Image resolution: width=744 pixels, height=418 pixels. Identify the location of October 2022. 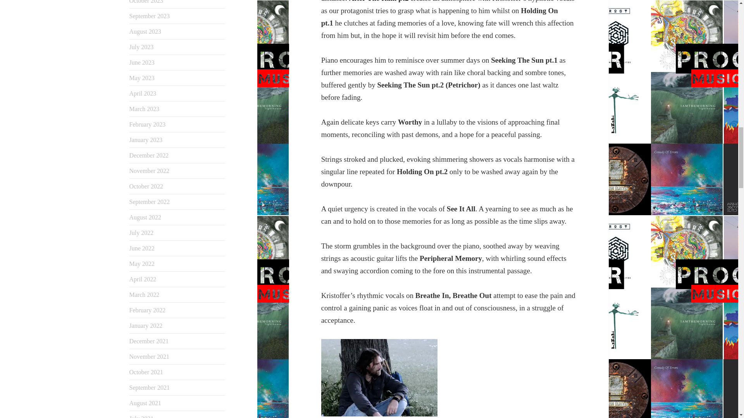
(146, 187).